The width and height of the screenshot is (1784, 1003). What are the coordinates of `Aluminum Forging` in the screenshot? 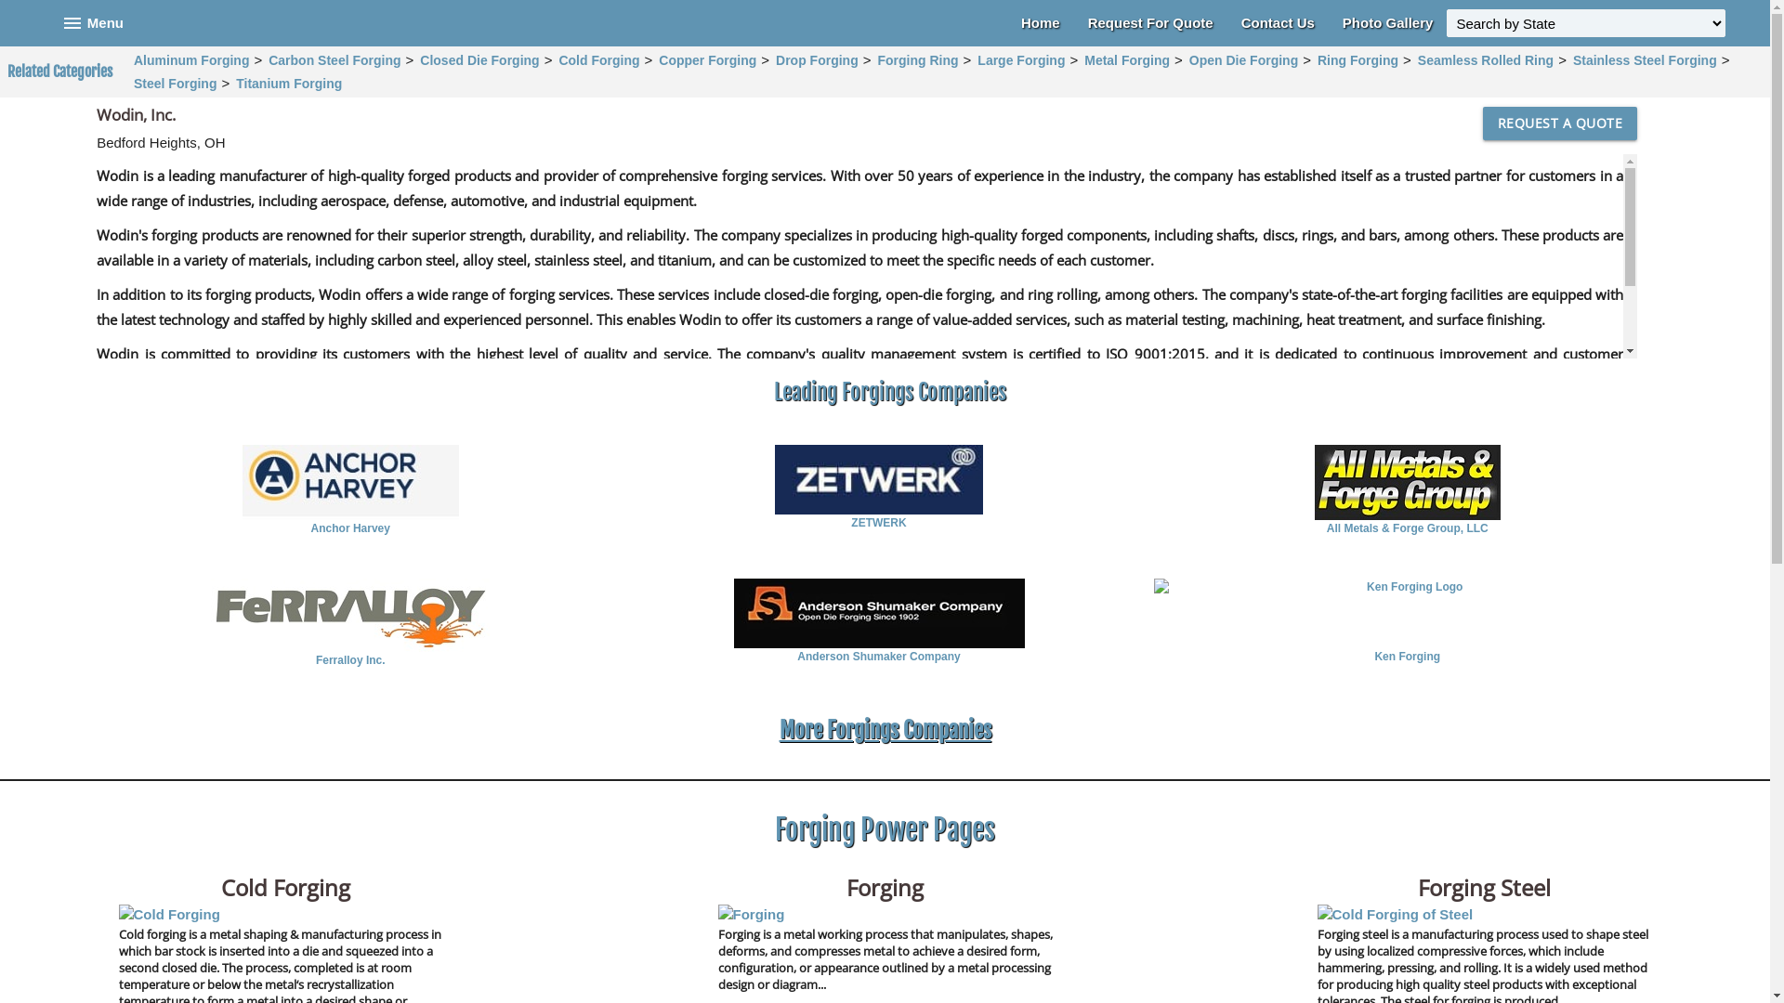 It's located at (191, 59).